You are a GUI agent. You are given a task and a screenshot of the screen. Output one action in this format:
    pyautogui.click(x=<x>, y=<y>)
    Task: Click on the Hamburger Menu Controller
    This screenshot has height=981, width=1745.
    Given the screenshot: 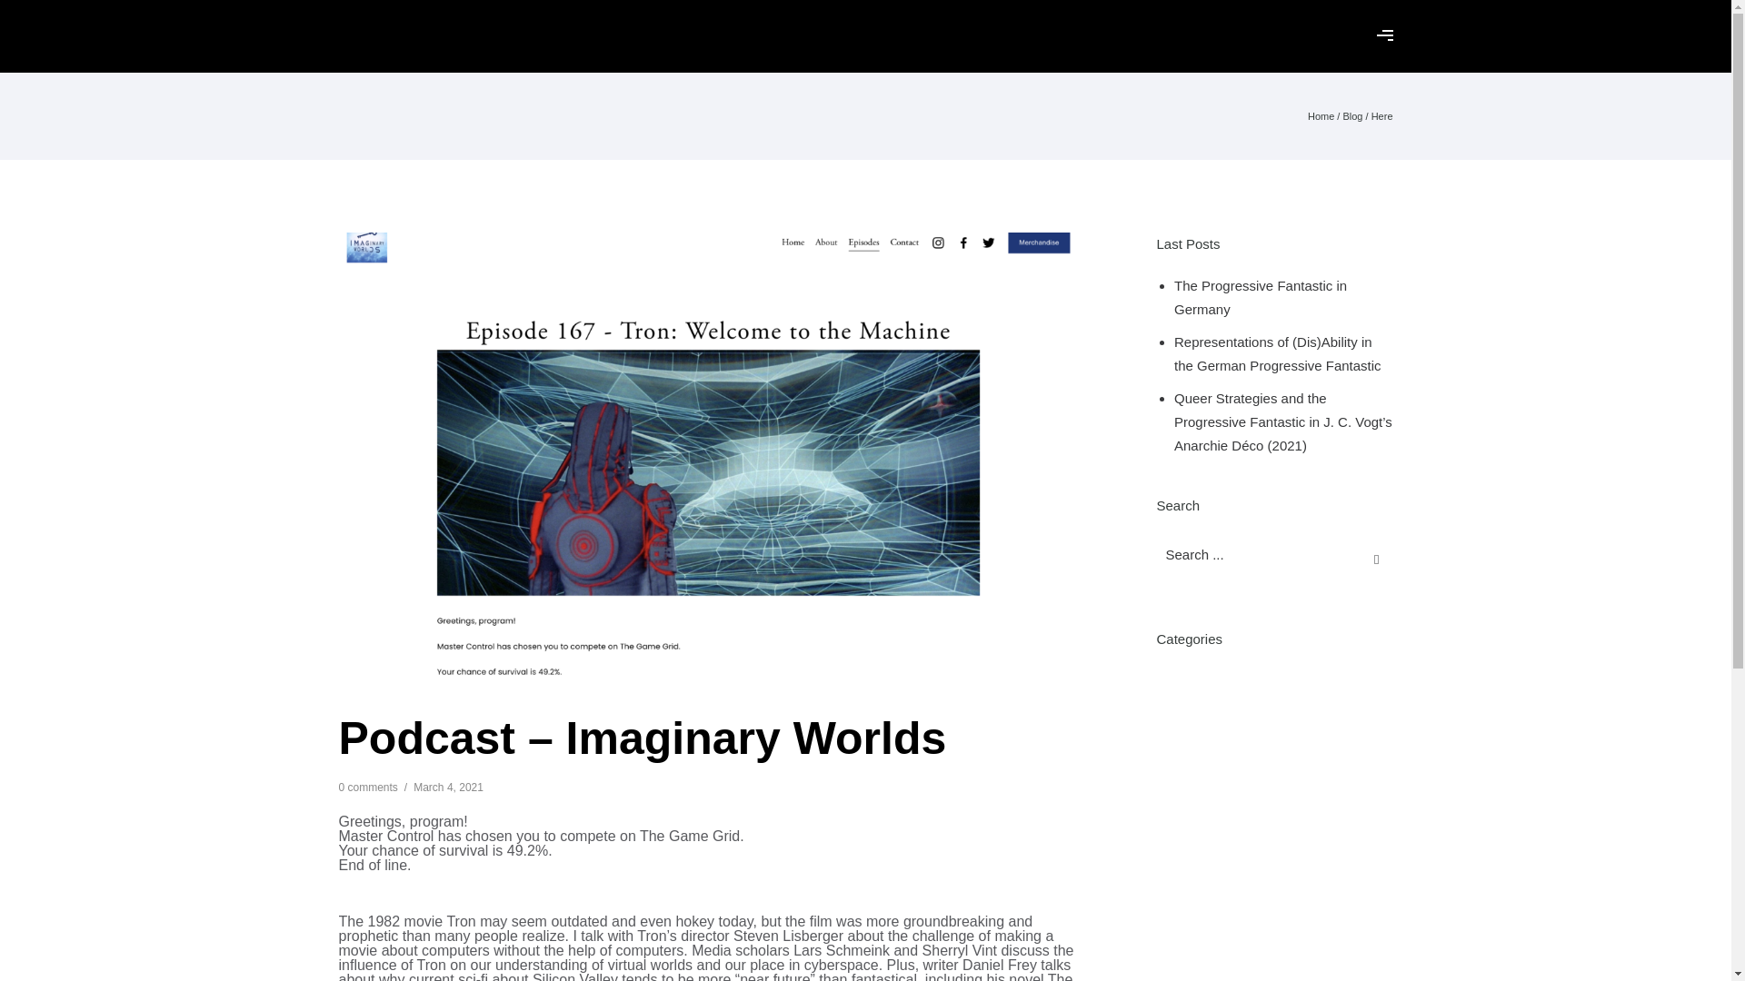 What is the action you would take?
    pyautogui.click(x=1384, y=36)
    